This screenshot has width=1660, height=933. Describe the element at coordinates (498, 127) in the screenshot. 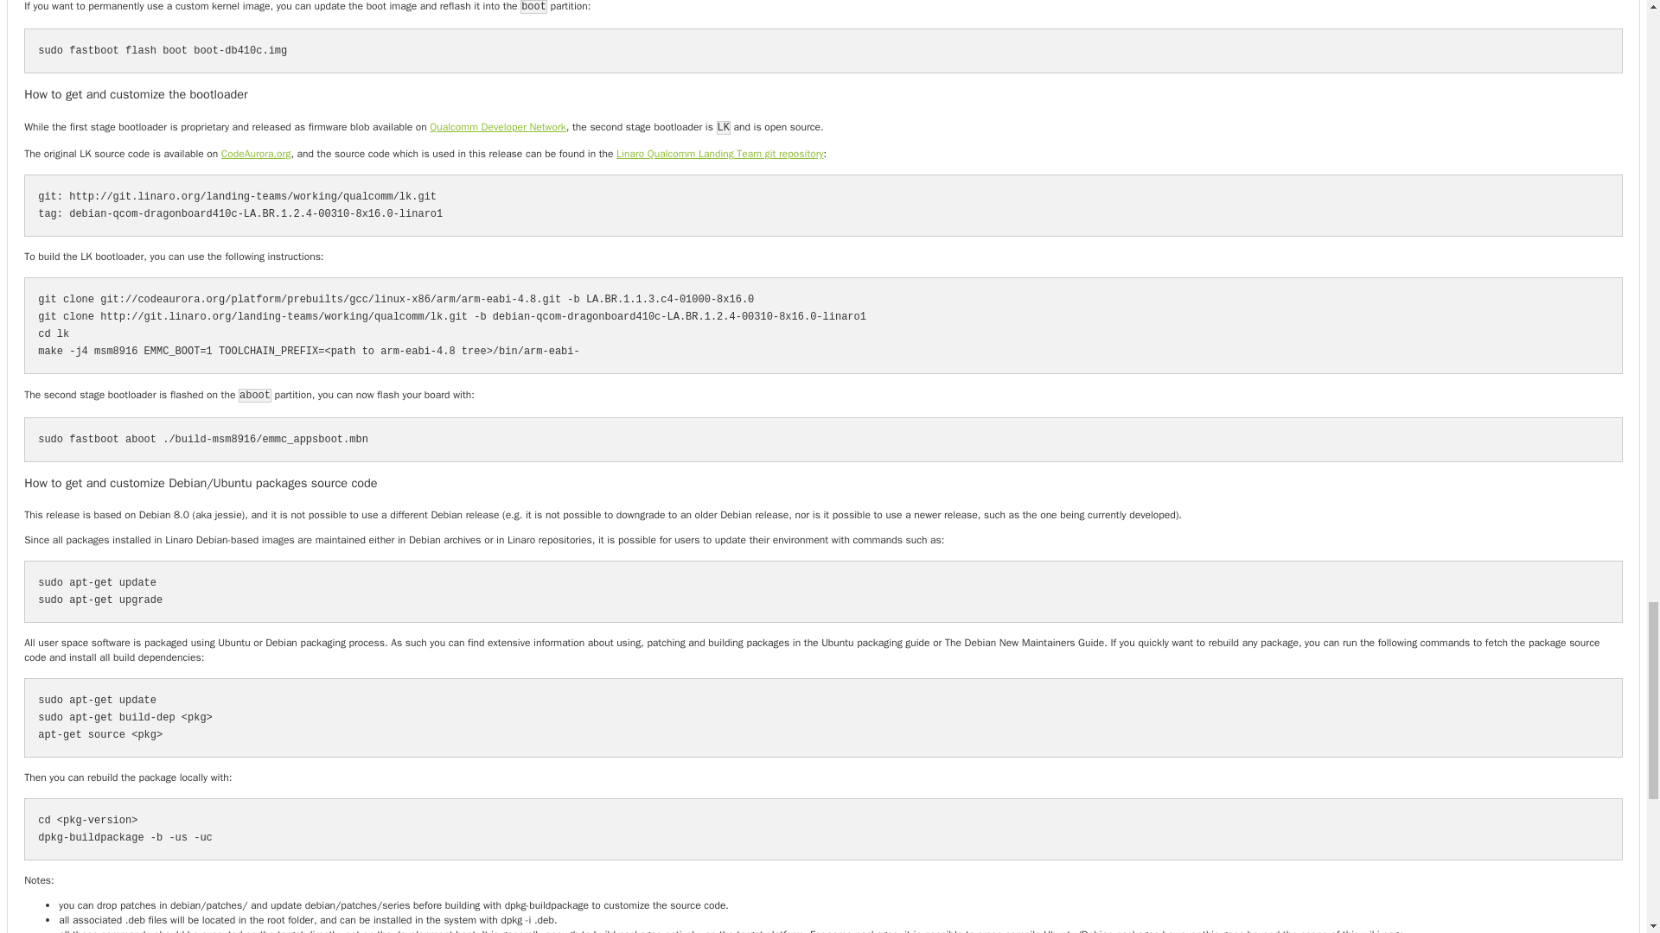

I see `Qualcomm Developer Network` at that location.